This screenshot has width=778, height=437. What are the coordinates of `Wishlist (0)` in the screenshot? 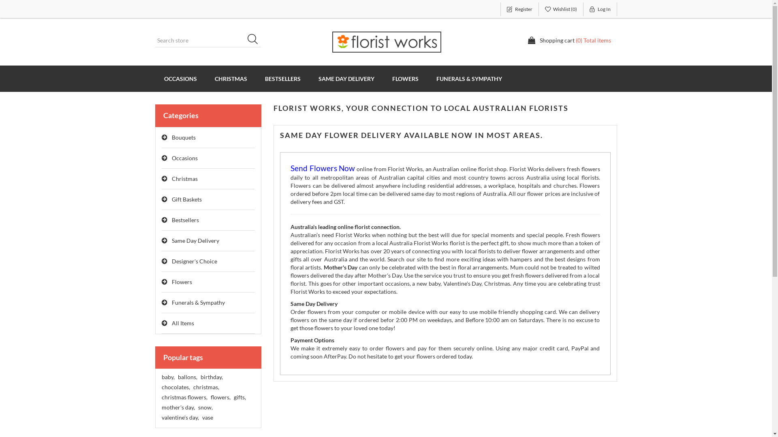 It's located at (561, 9).